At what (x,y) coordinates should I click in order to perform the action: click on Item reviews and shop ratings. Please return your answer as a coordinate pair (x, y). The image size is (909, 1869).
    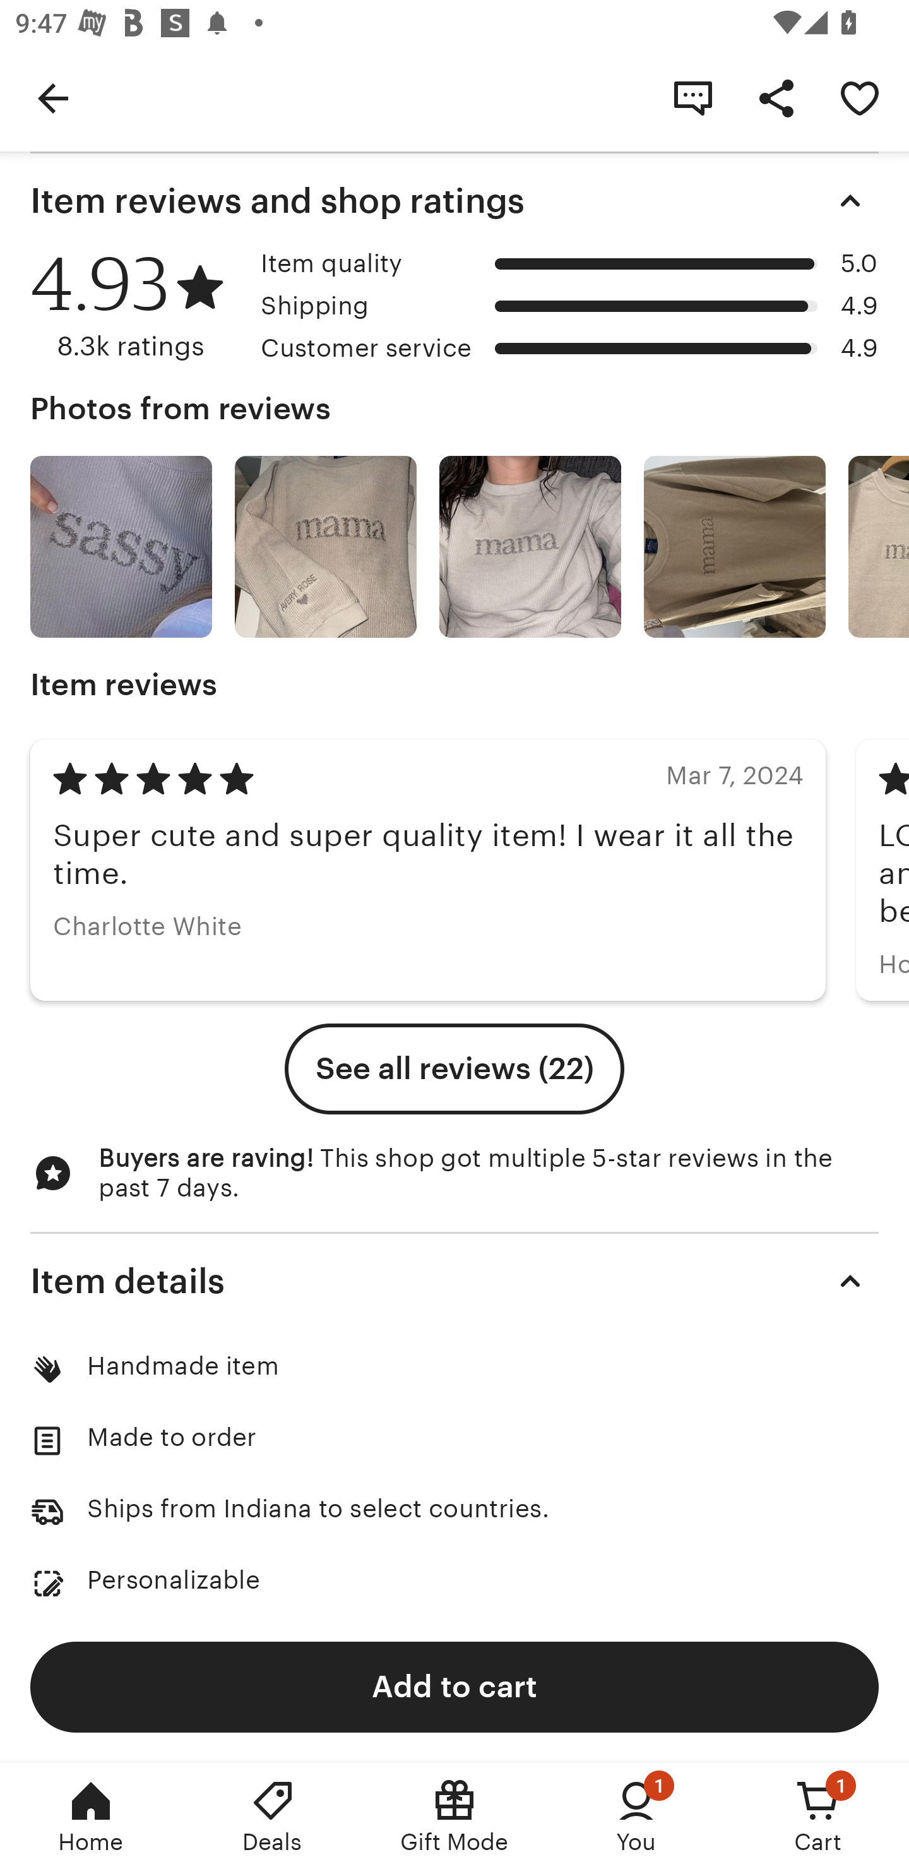
    Looking at the image, I should click on (454, 201).